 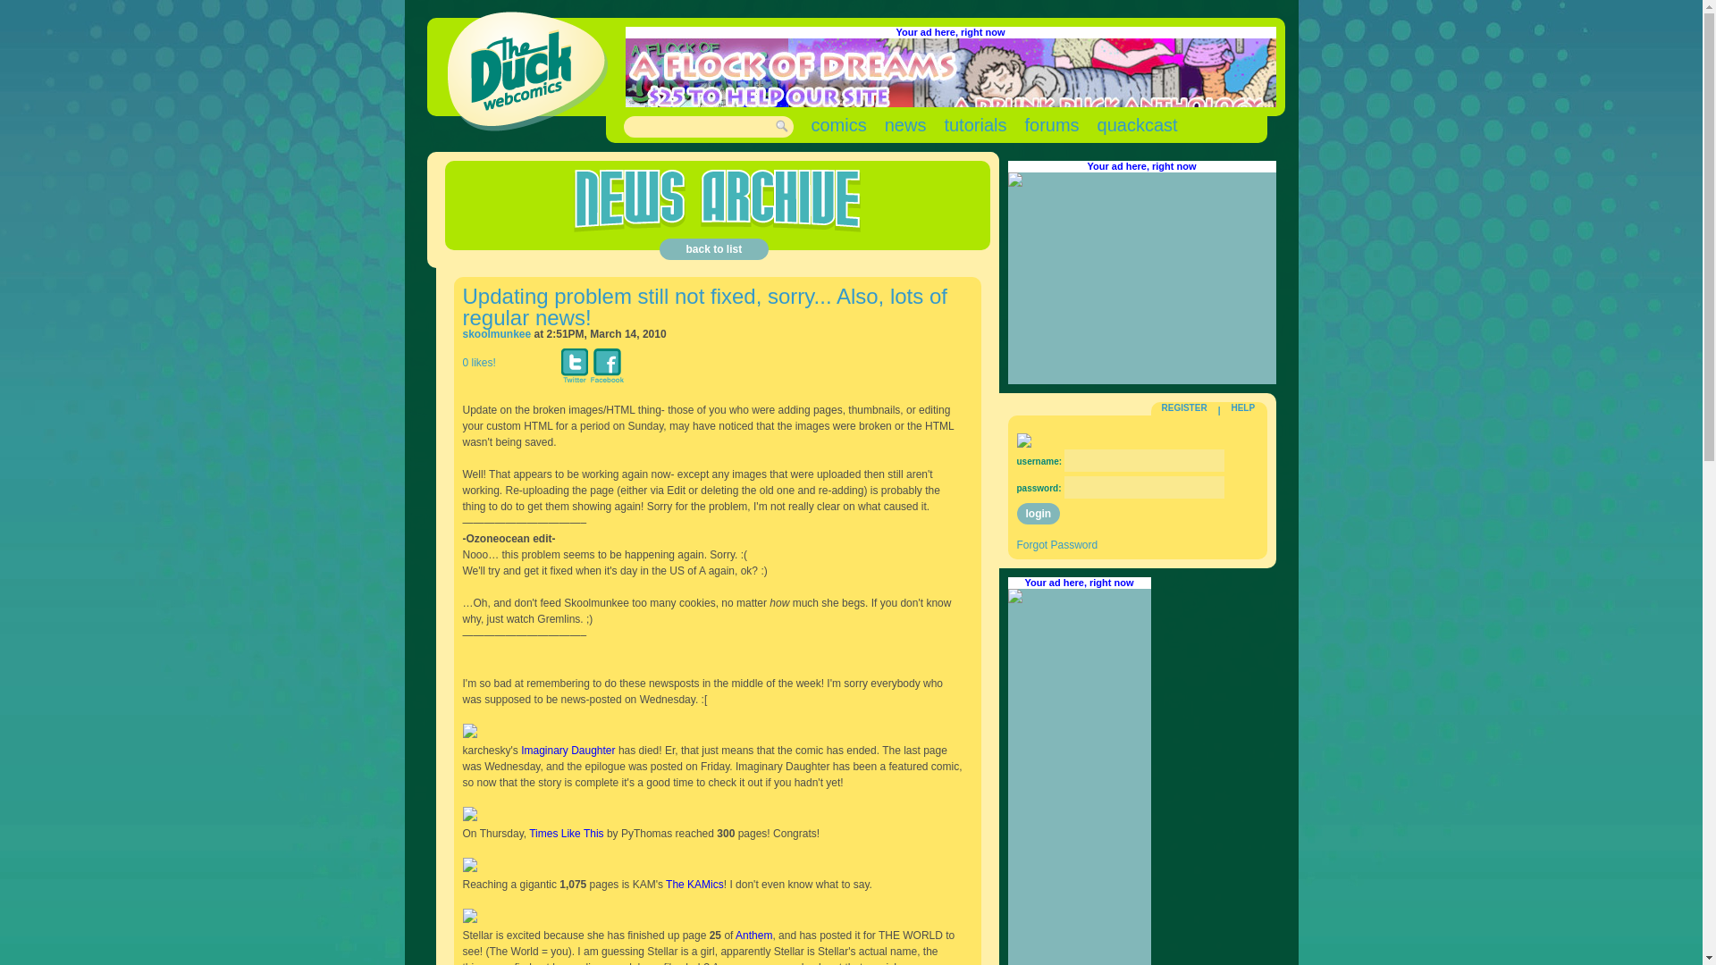 What do you see at coordinates (1039, 513) in the screenshot?
I see `login` at bounding box center [1039, 513].